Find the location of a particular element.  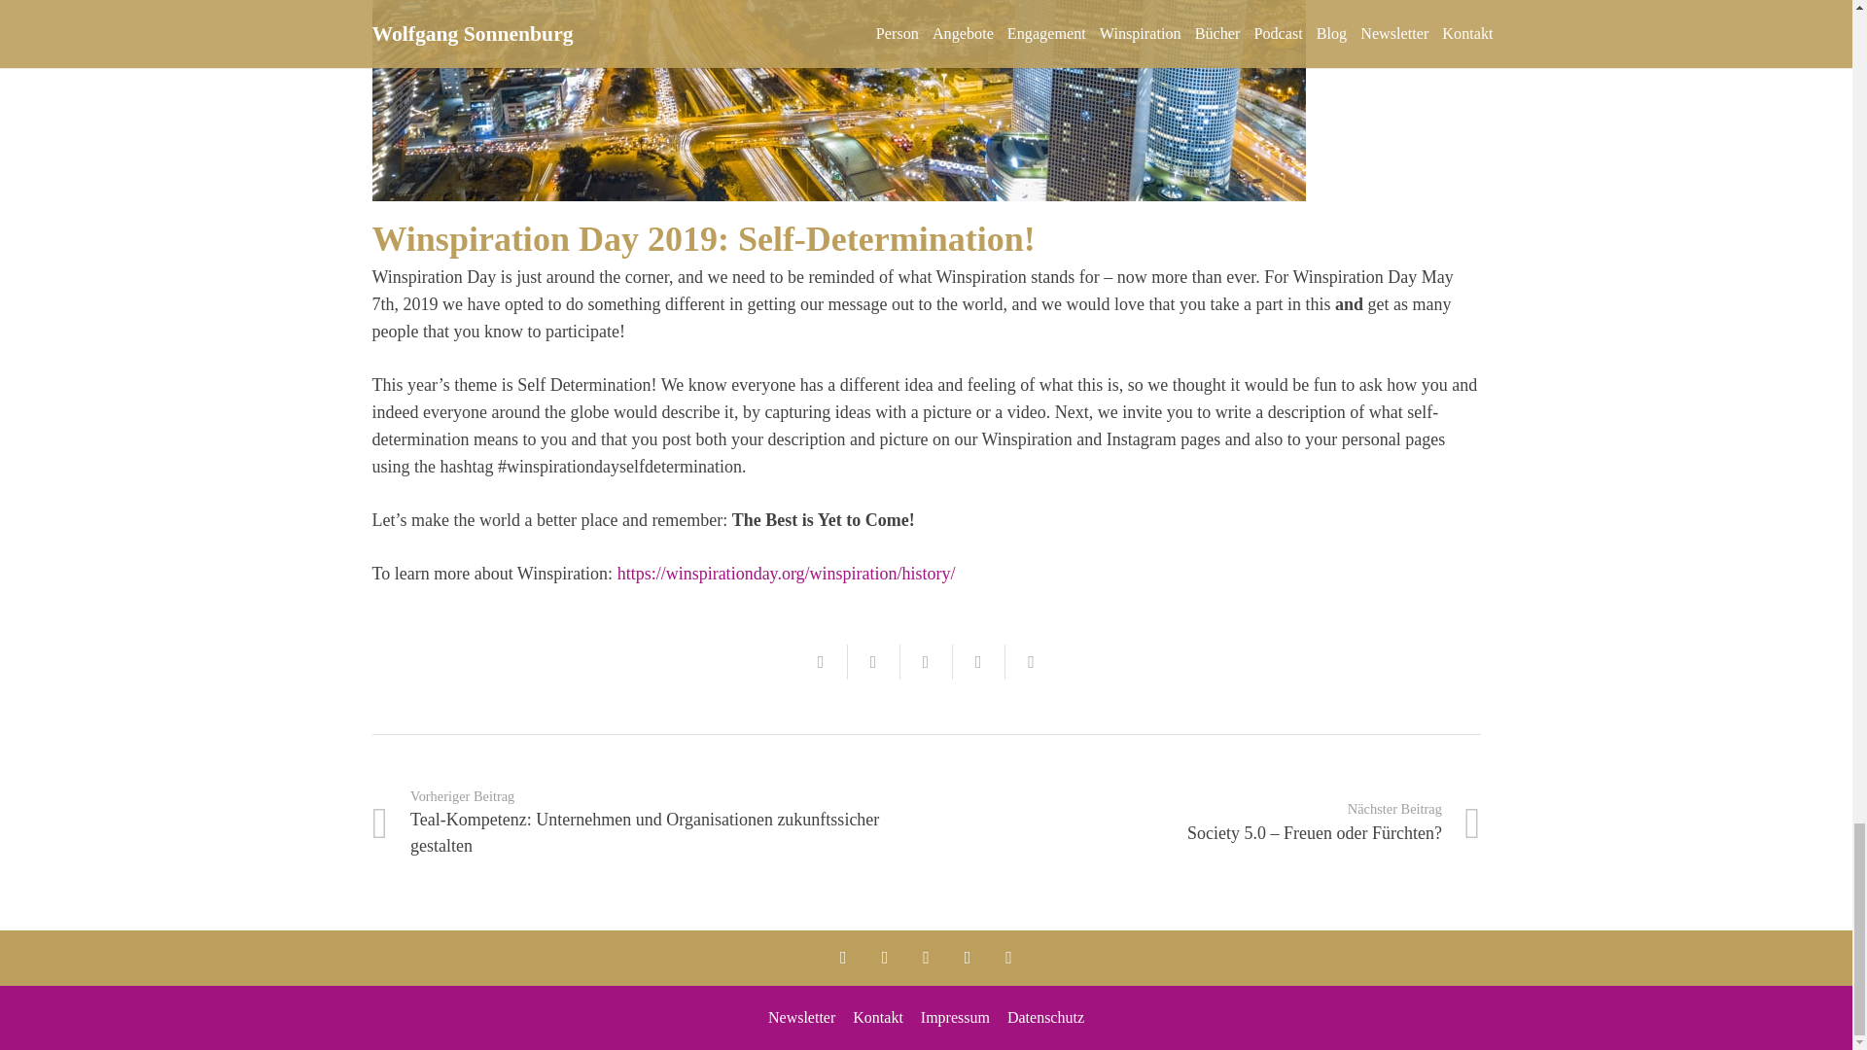

Tweete das is located at coordinates (926, 661).